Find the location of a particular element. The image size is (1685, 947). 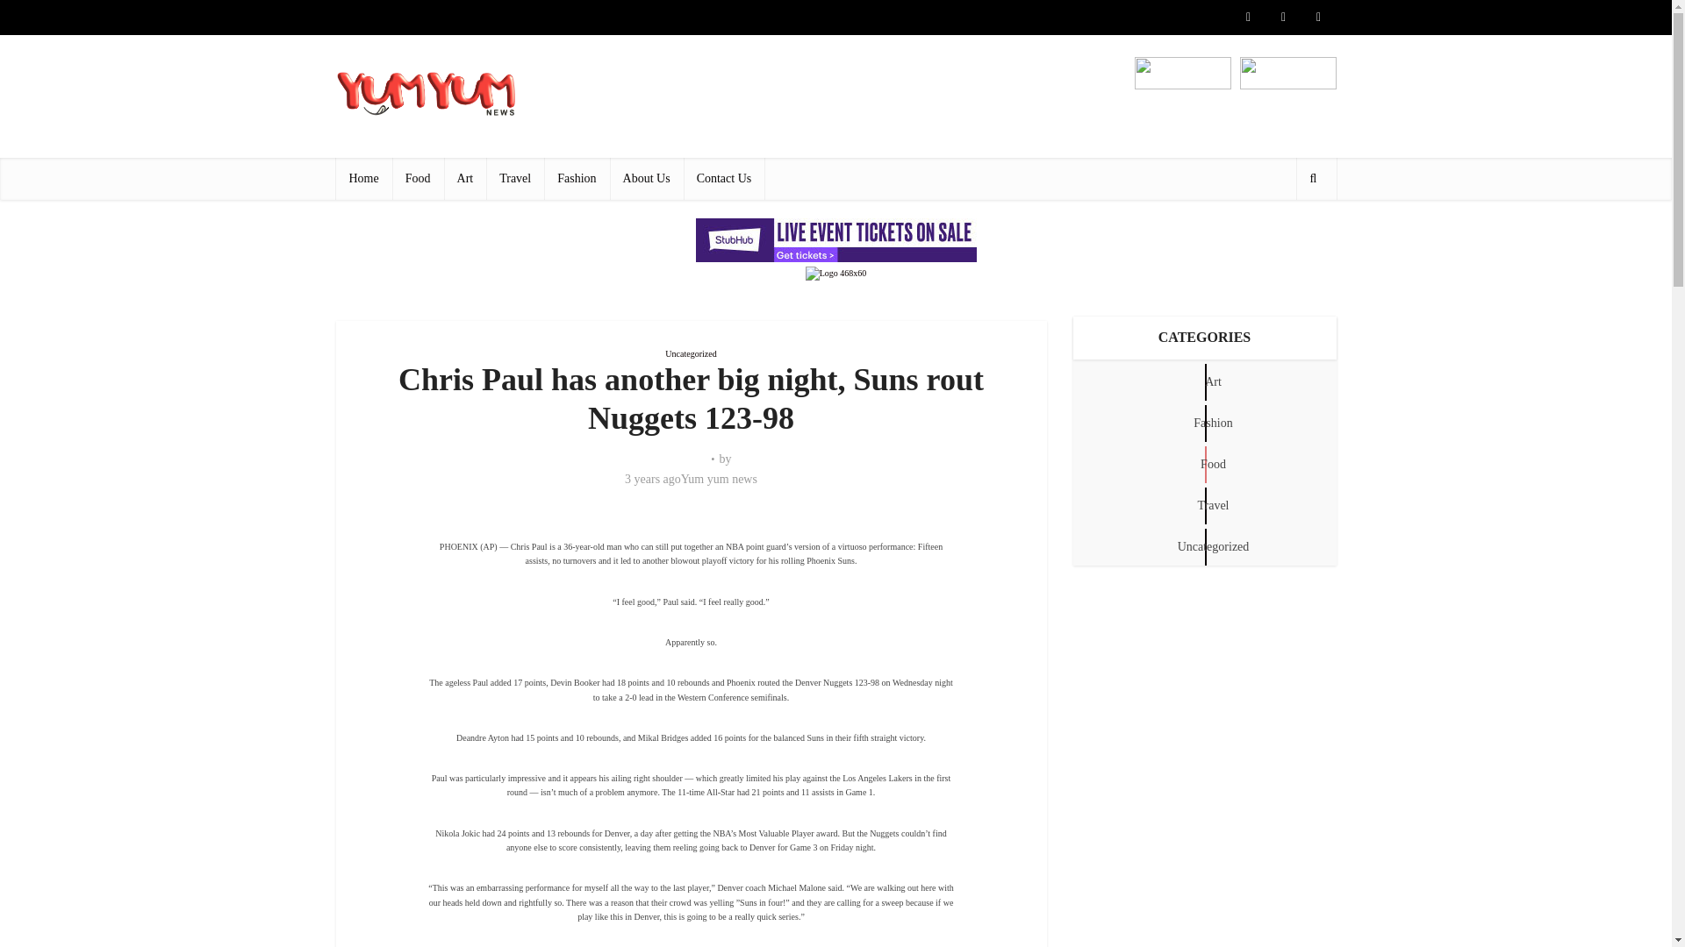

About Us is located at coordinates (647, 179).